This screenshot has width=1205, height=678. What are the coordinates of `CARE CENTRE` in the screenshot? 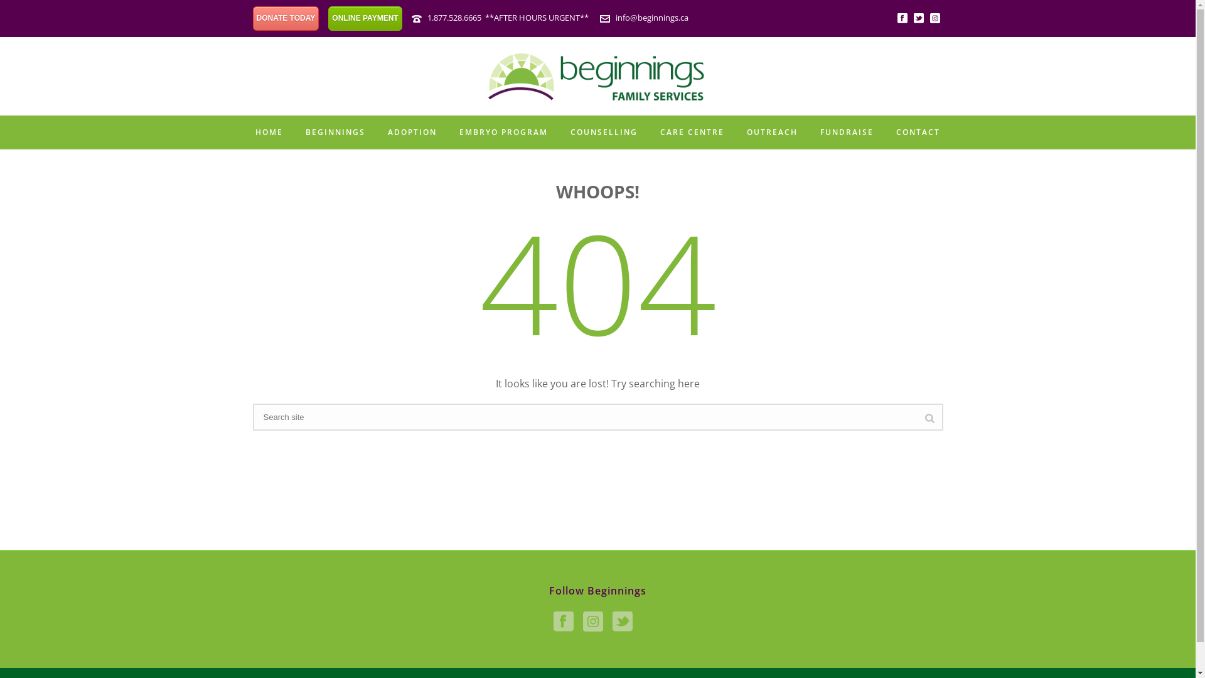 It's located at (692, 133).